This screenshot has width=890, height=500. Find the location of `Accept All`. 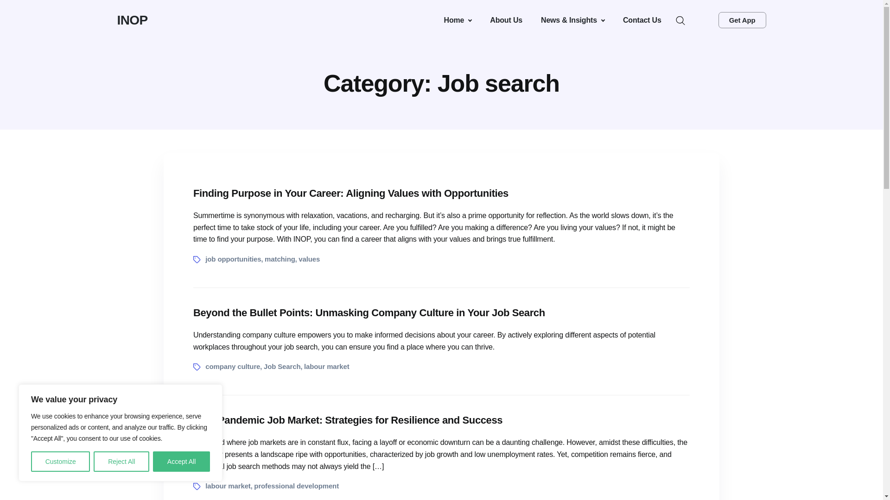

Accept All is located at coordinates (182, 462).